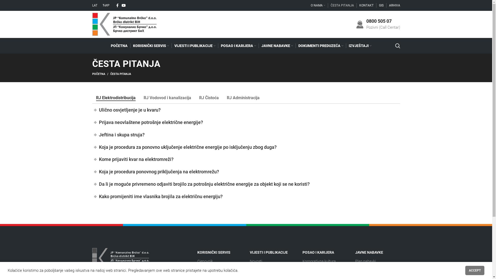  Describe the element at coordinates (378, 252) in the screenshot. I see `JAVNE NABAVKE` at that location.